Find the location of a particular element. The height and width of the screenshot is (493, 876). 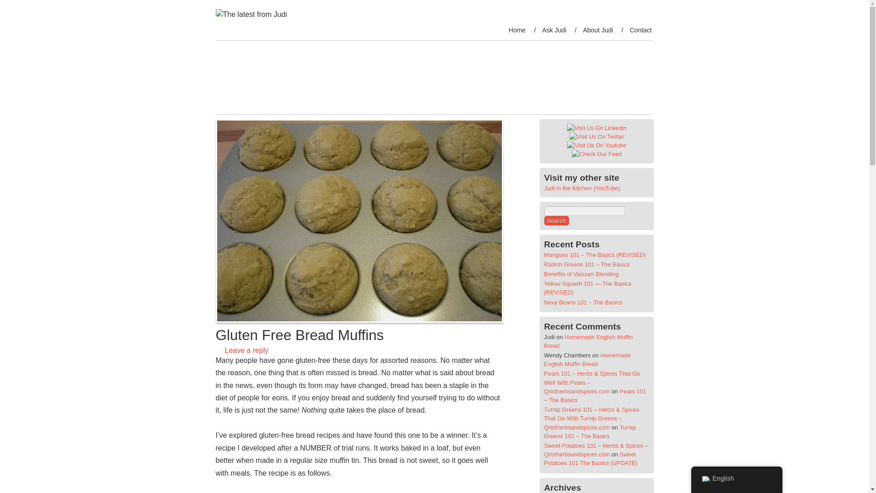

About Judi is located at coordinates (598, 30).